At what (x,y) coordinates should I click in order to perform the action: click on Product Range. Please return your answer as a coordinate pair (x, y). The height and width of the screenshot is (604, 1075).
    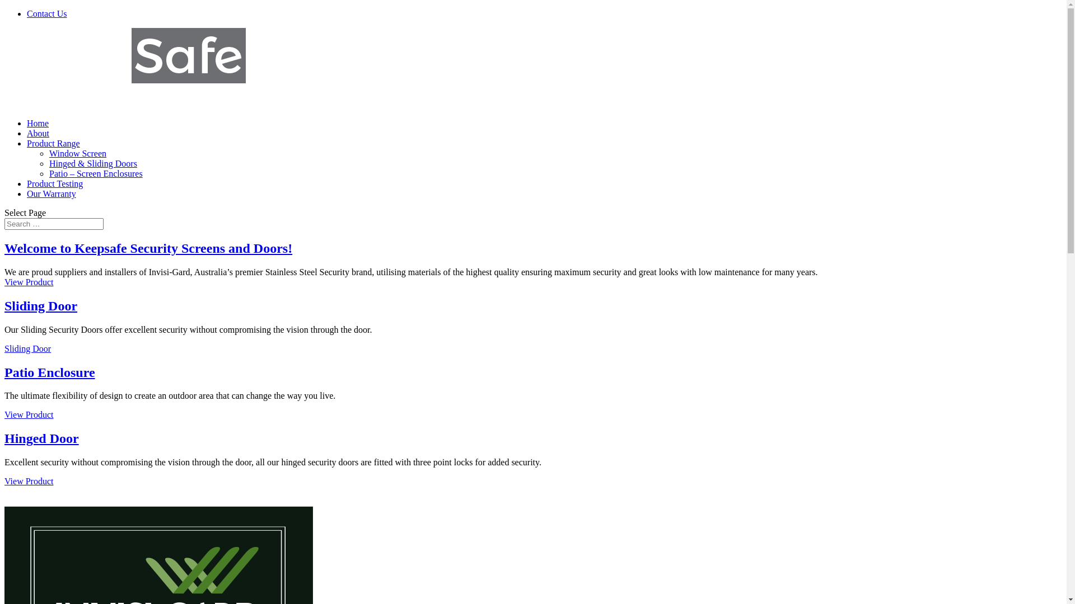
    Looking at the image, I should click on (54, 143).